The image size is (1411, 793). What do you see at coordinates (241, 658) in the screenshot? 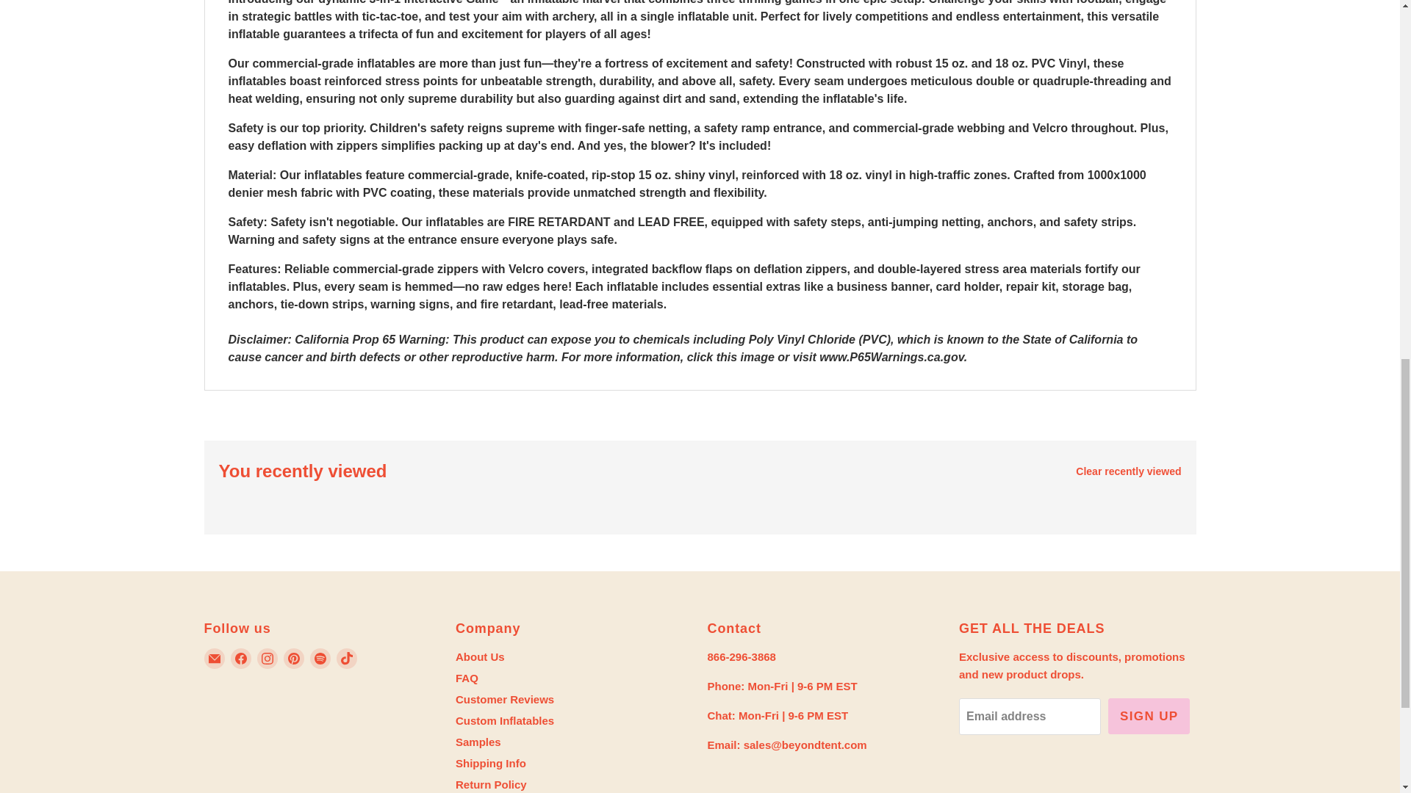
I see `Facebook` at bounding box center [241, 658].